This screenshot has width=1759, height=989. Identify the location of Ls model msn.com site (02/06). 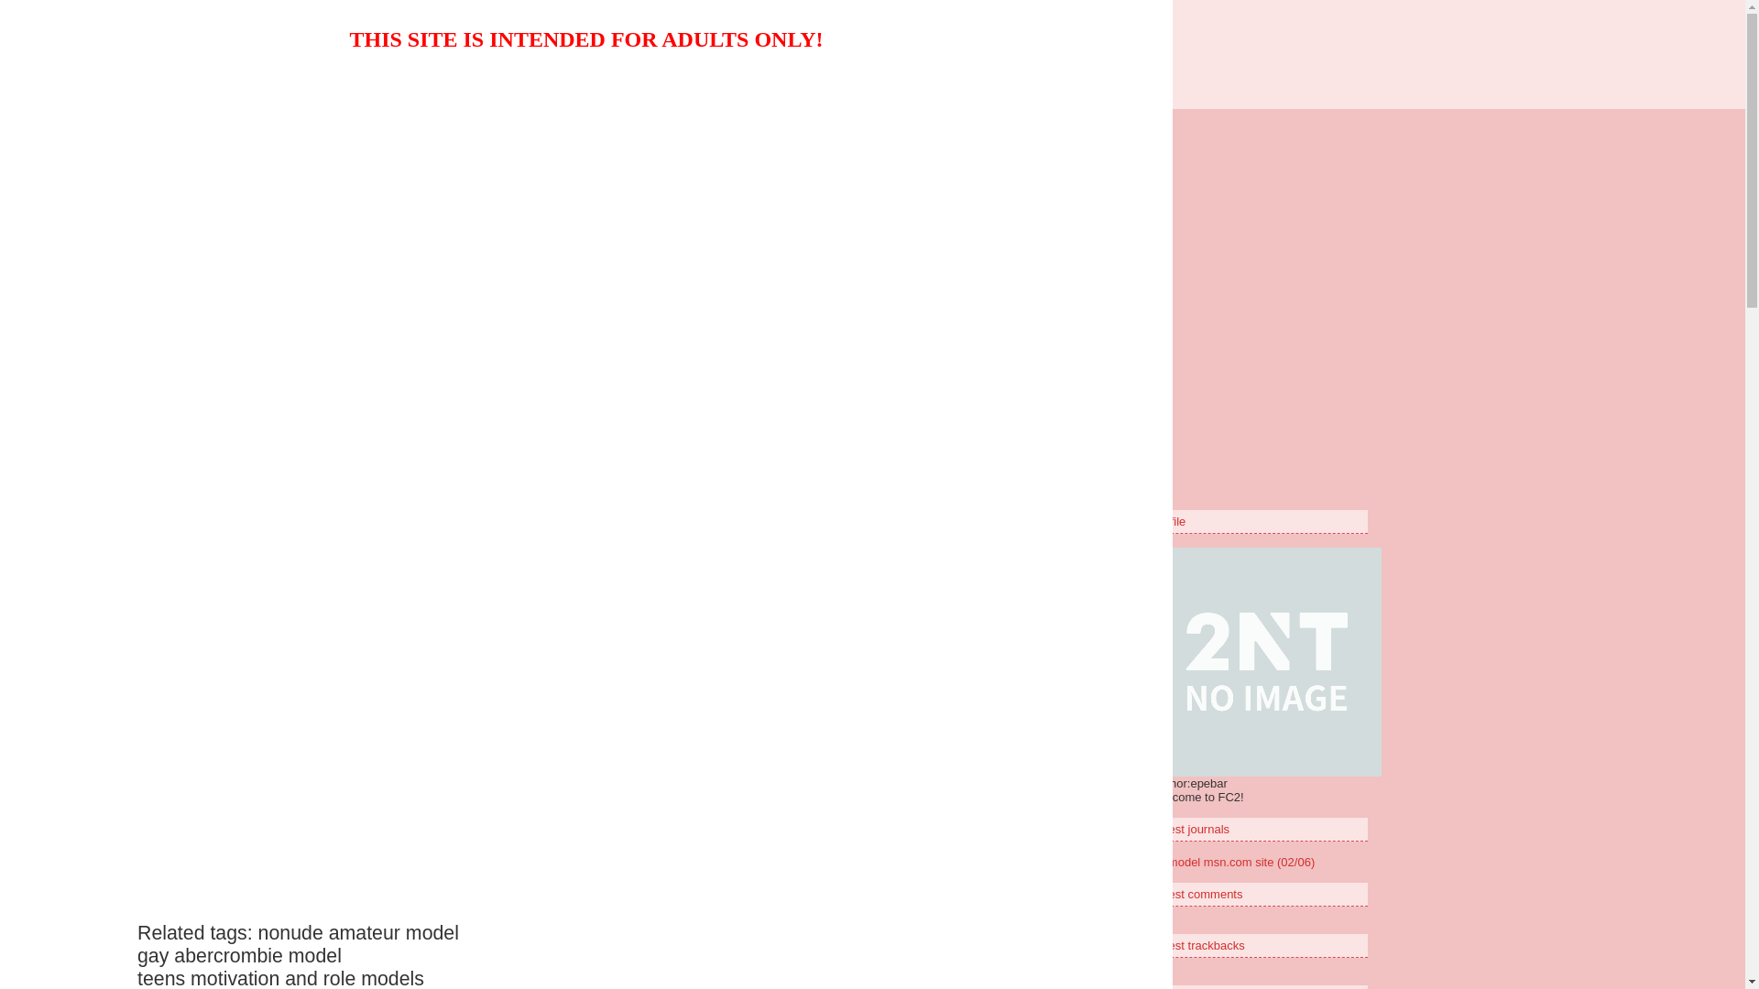
(1234, 863).